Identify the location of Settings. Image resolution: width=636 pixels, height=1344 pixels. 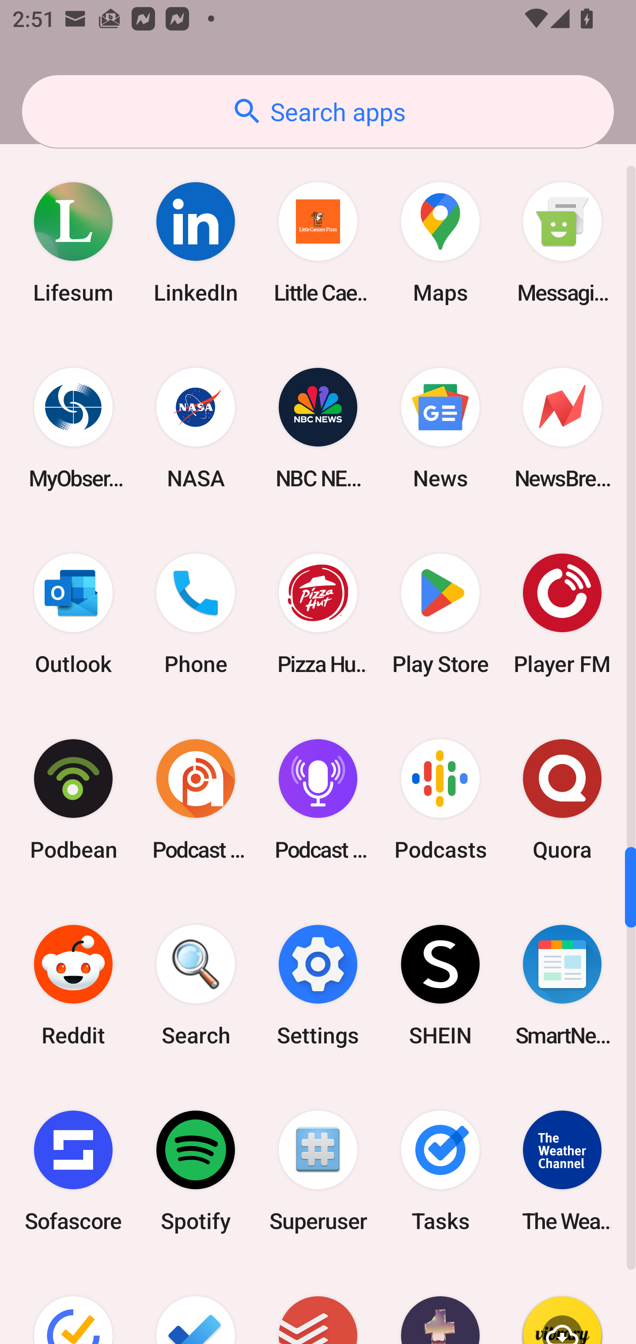
(318, 985).